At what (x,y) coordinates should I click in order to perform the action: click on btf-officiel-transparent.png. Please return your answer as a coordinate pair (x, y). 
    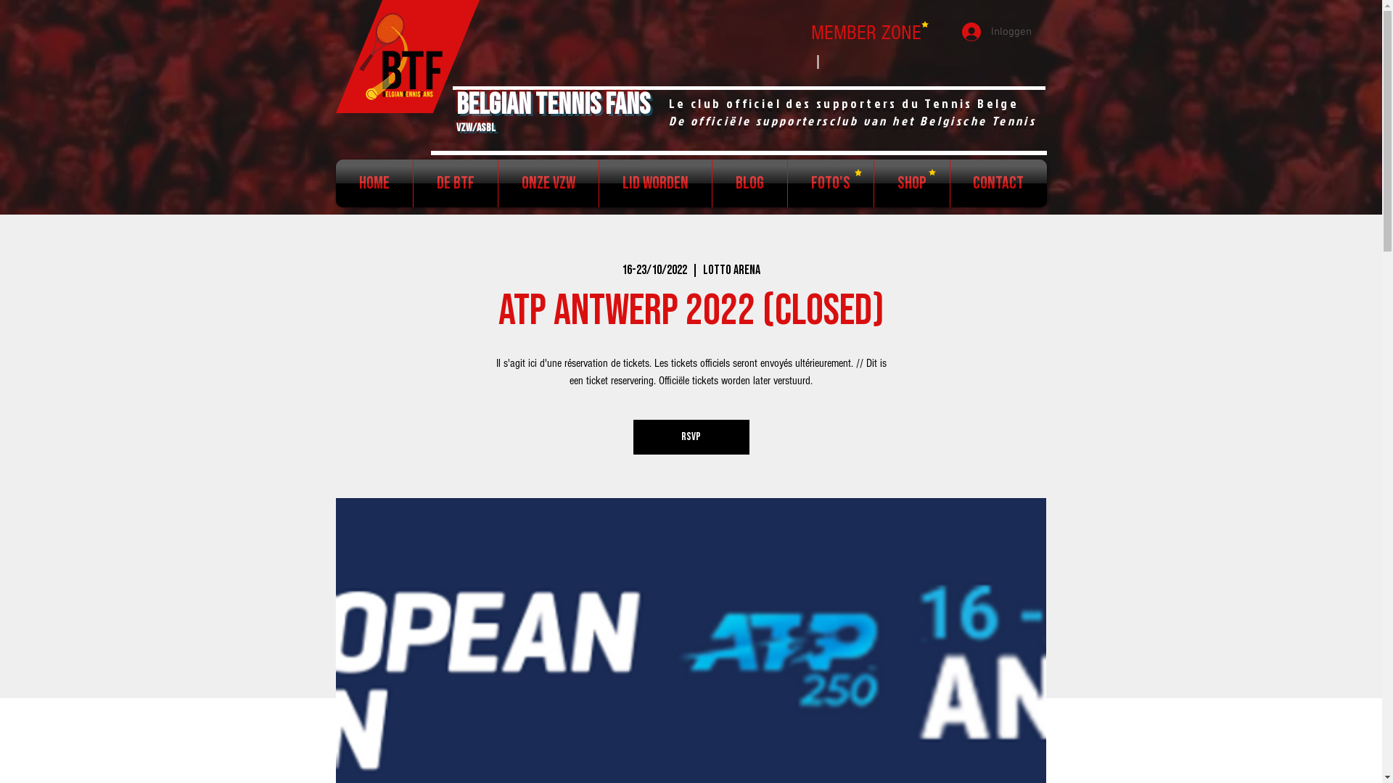
    Looking at the image, I should click on (402, 57).